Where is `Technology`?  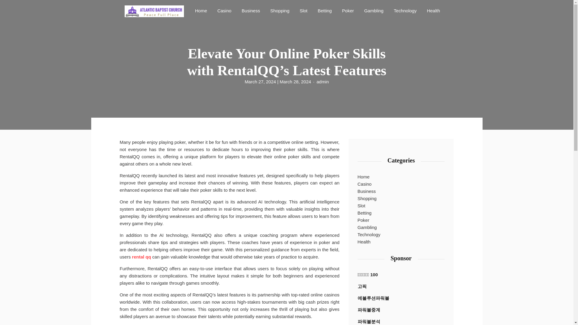
Technology is located at coordinates (405, 10).